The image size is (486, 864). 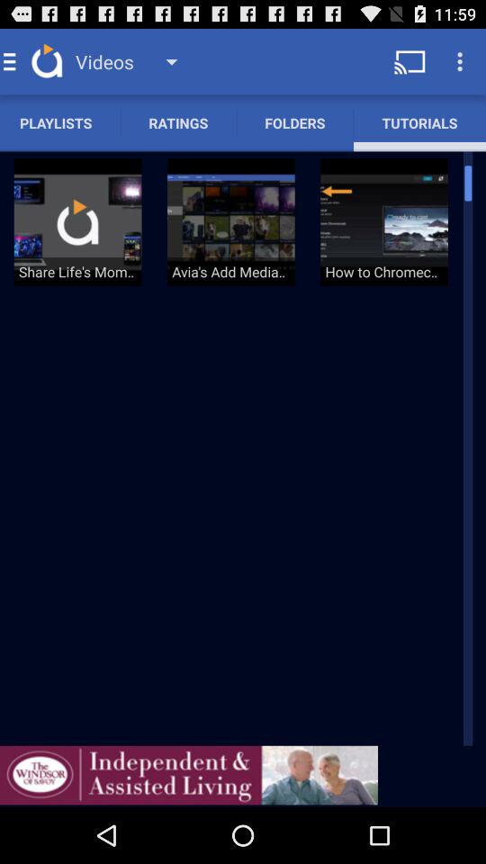 What do you see at coordinates (189, 775) in the screenshot?
I see `advertisement page` at bounding box center [189, 775].